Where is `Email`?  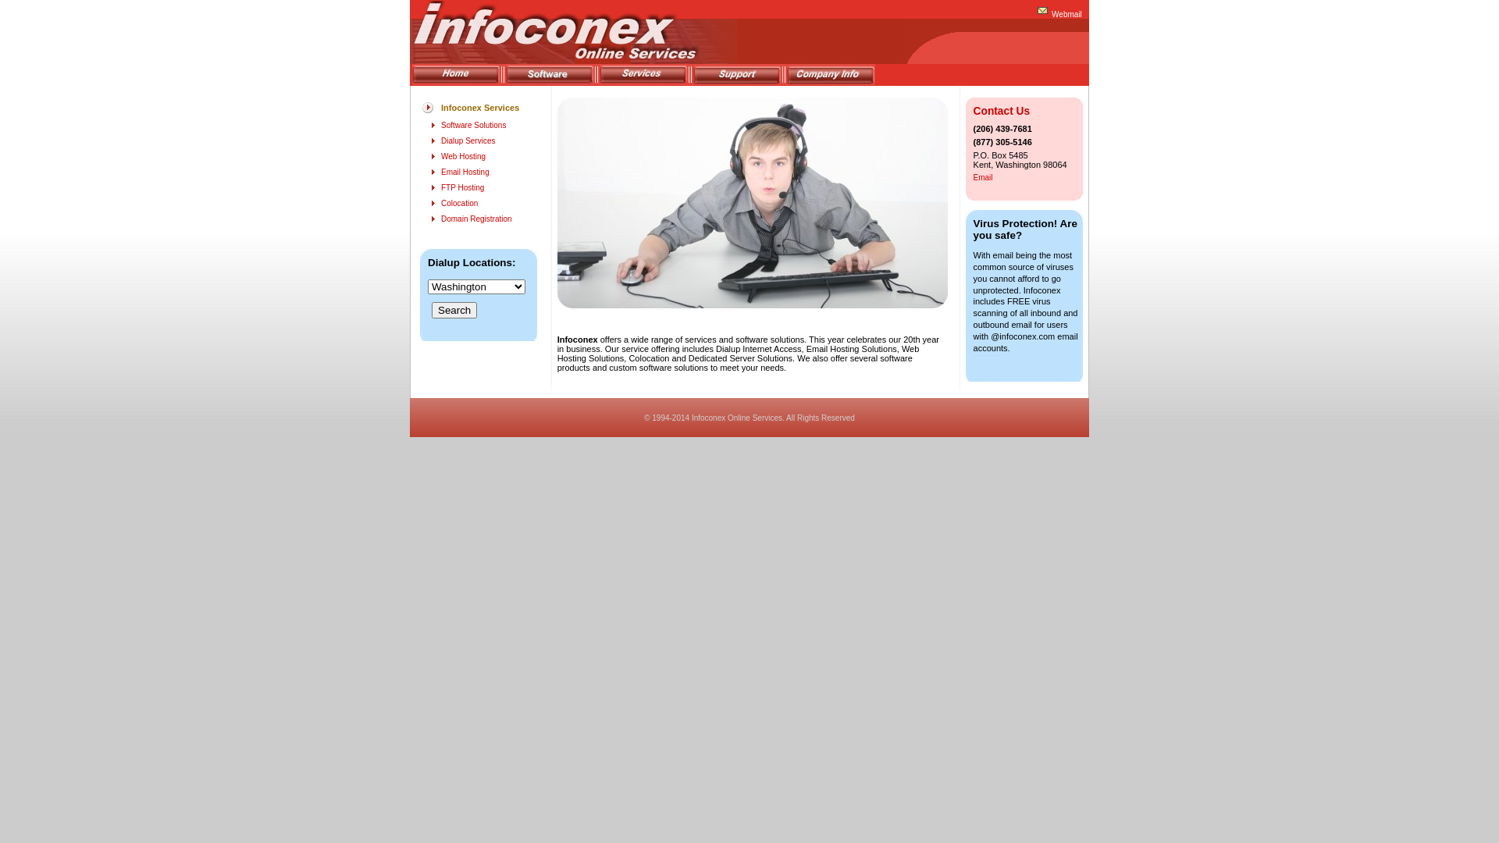 Email is located at coordinates (984, 178).